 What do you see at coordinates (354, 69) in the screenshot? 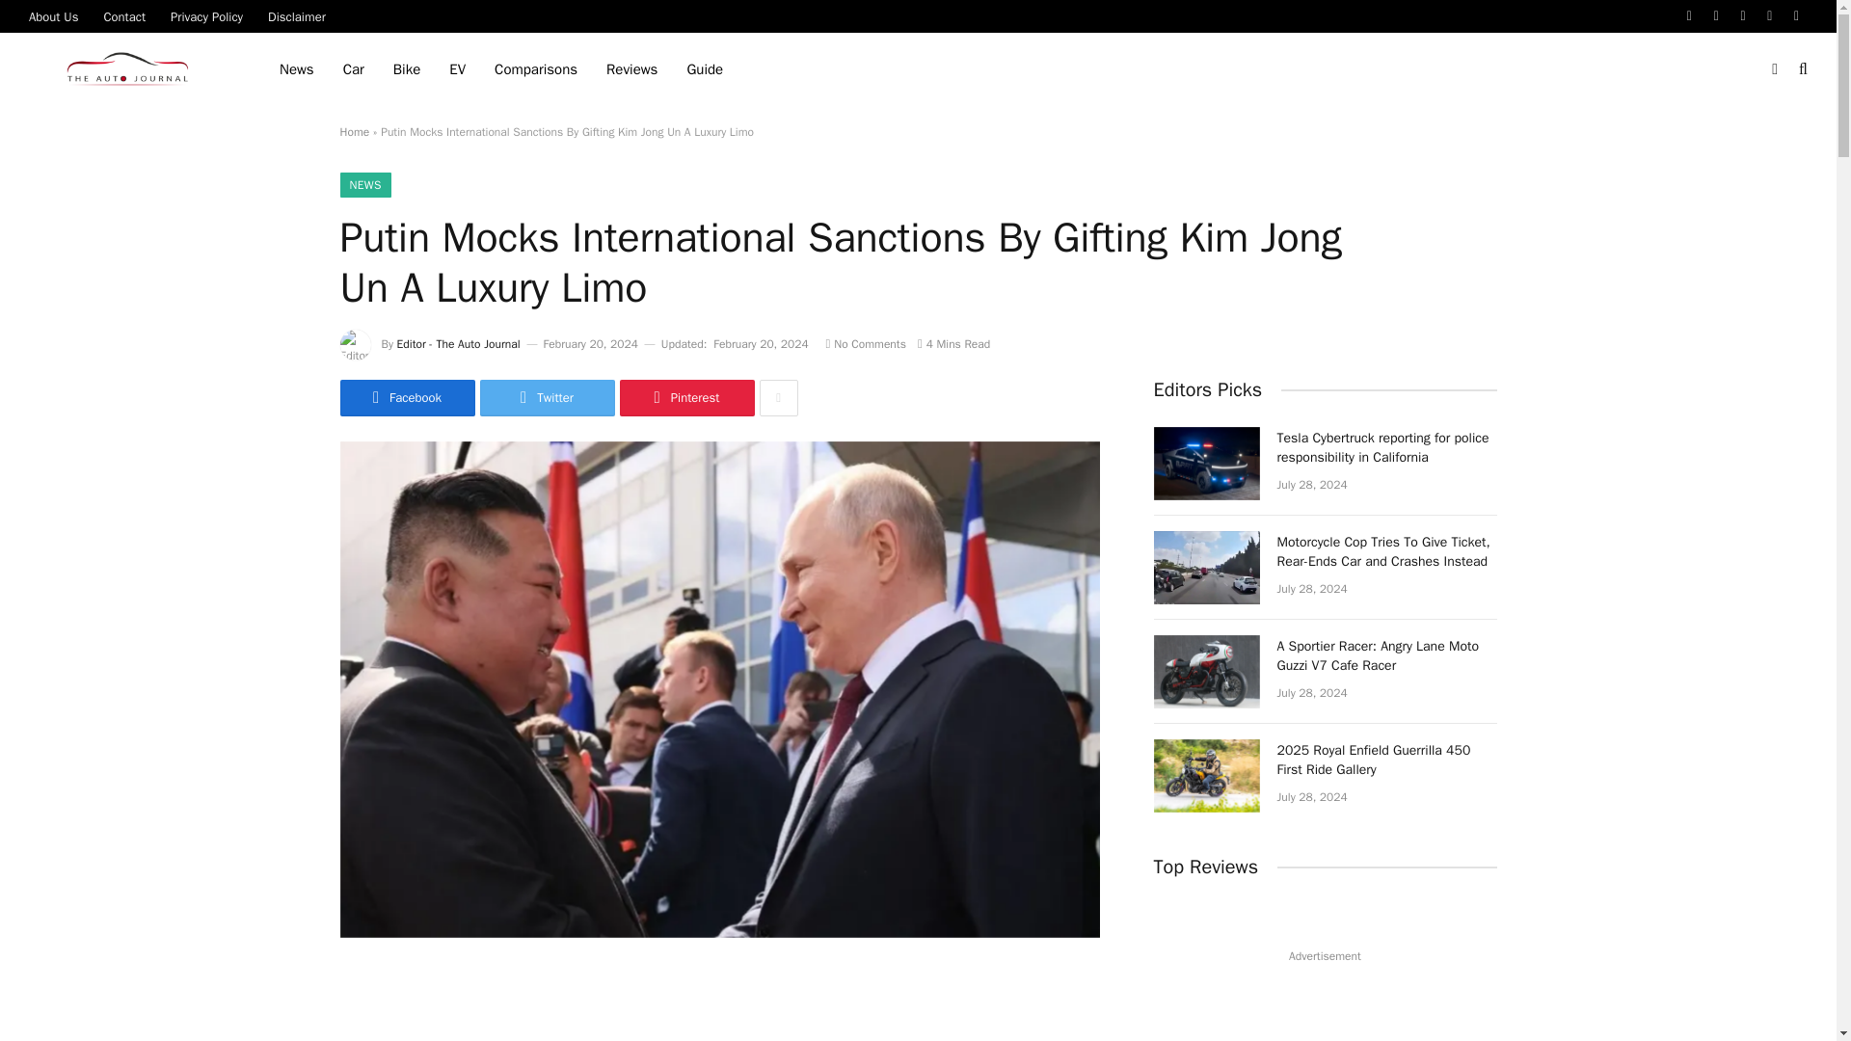
I see `Car` at bounding box center [354, 69].